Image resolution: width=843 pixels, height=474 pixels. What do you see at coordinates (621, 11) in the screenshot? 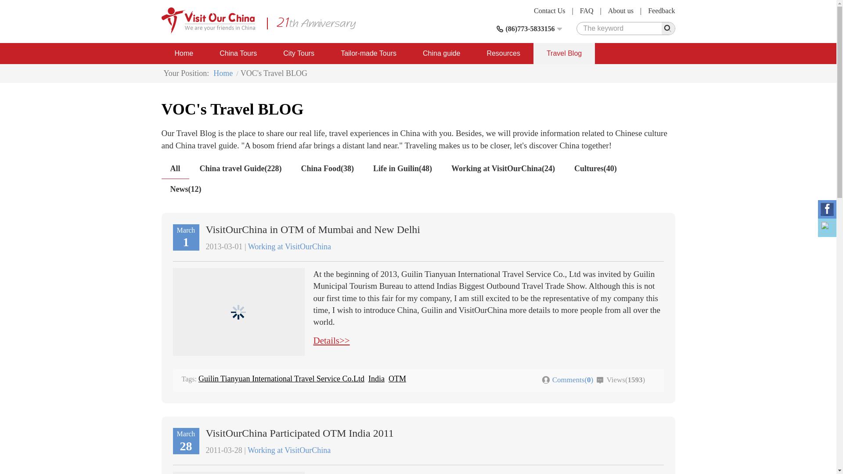
I see `About us` at bounding box center [621, 11].